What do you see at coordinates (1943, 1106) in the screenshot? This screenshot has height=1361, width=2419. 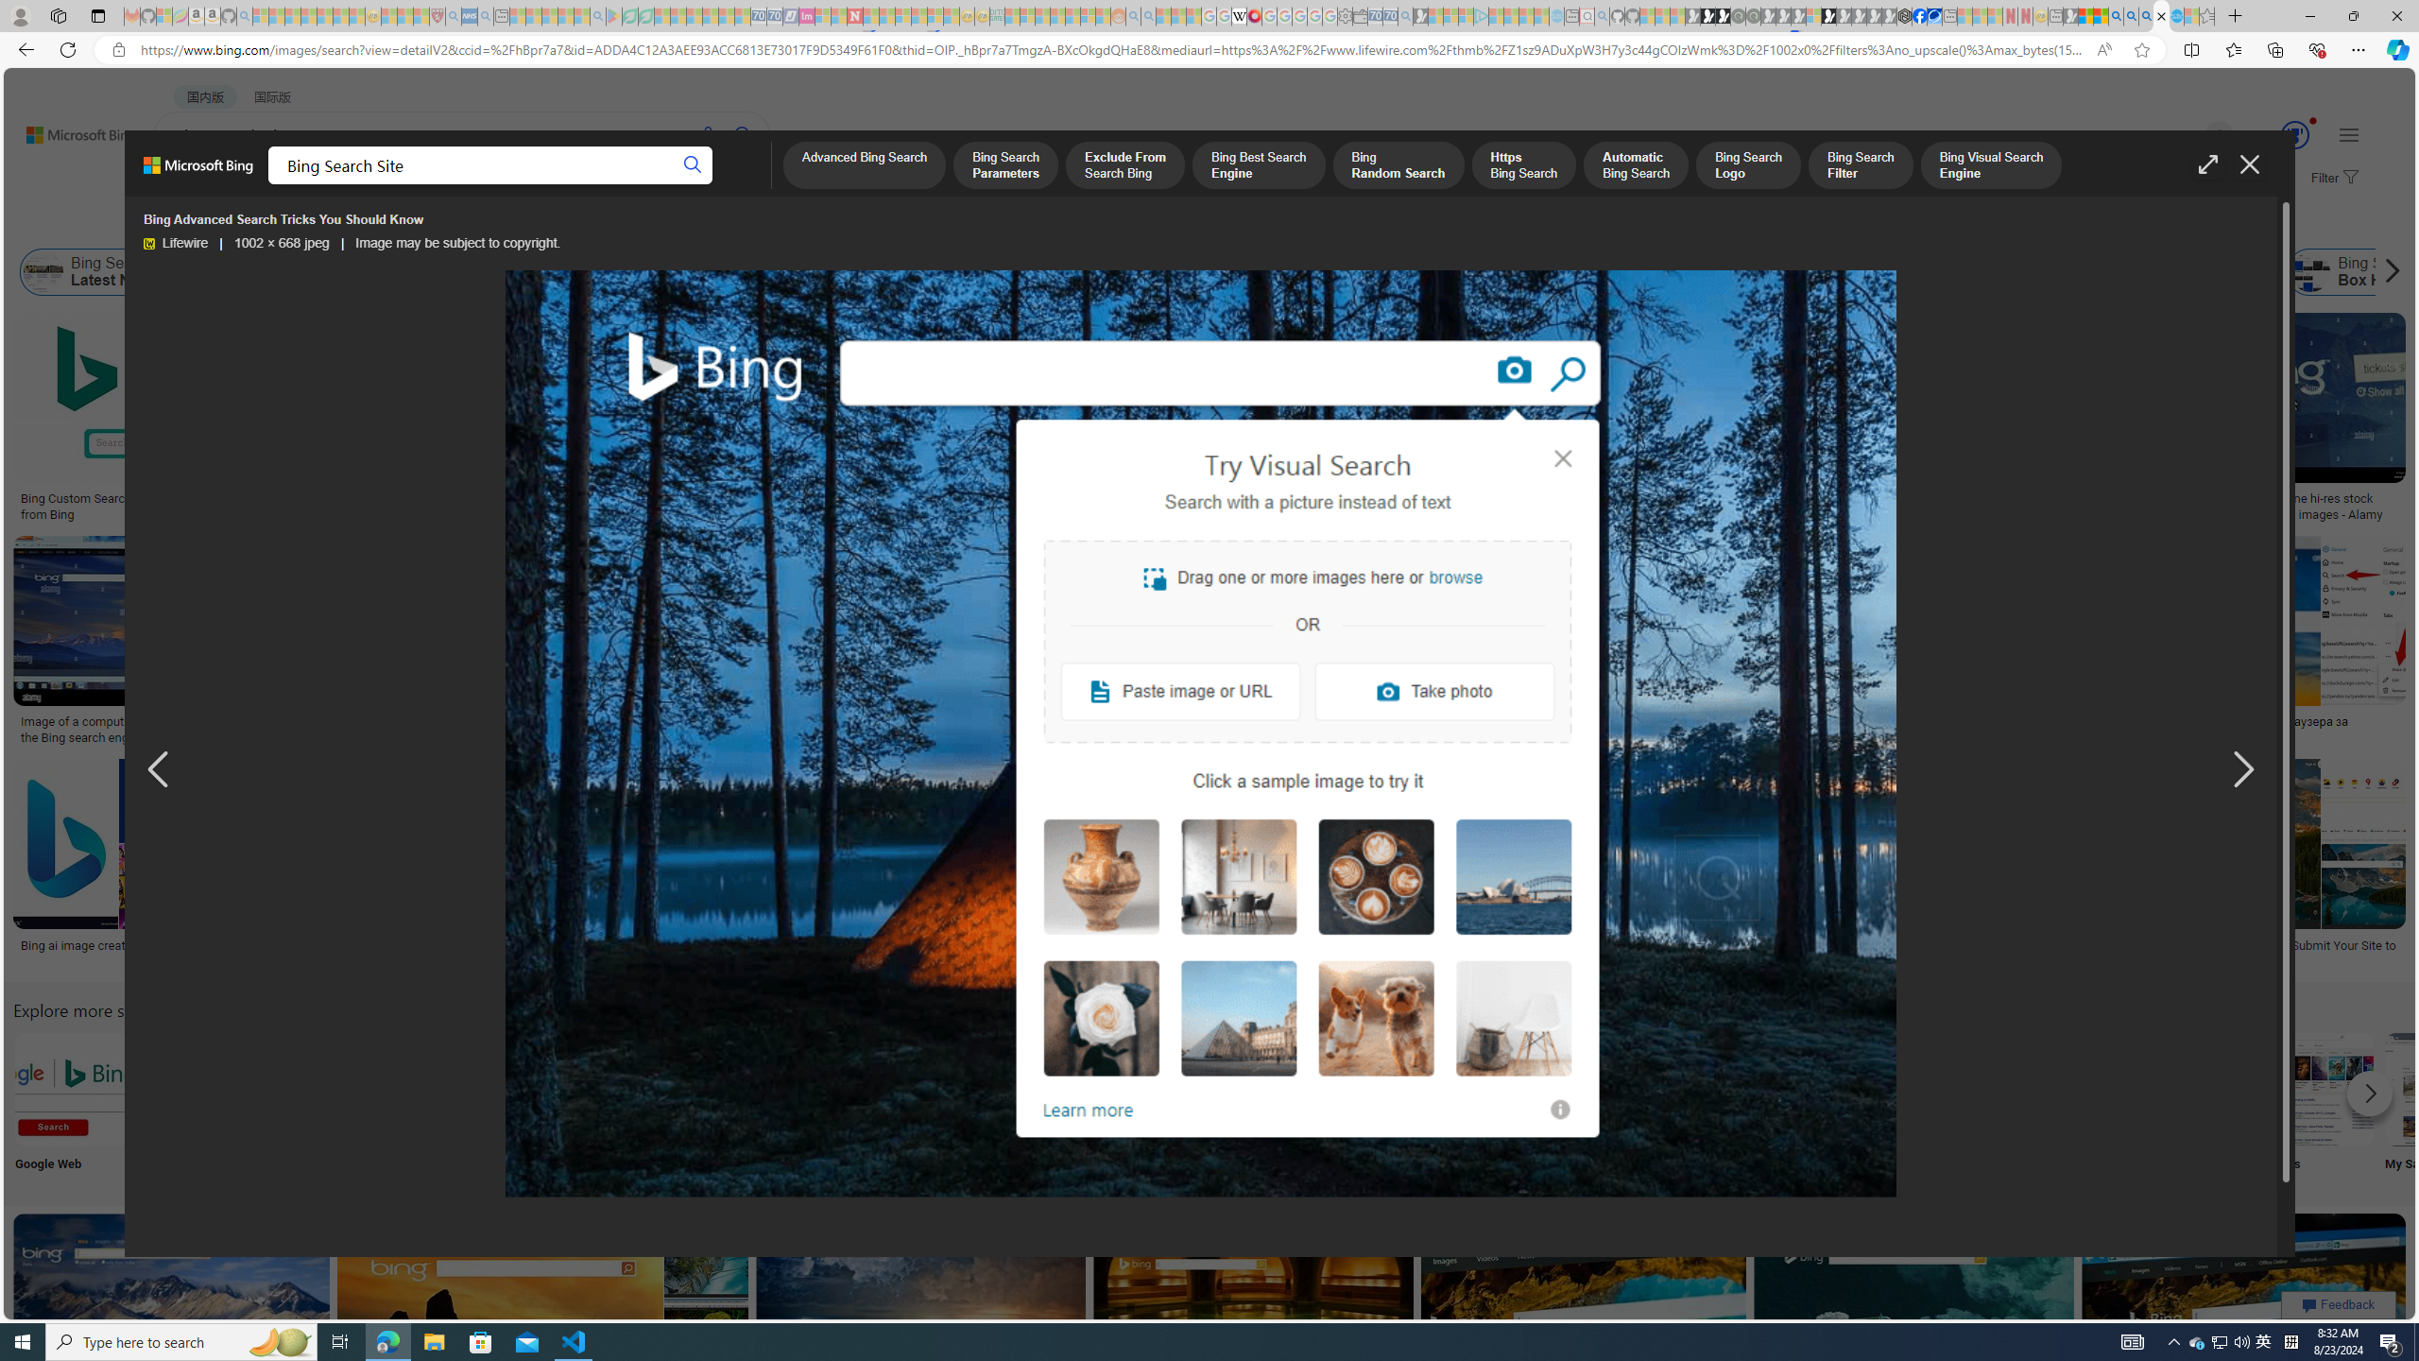 I see `New` at bounding box center [1943, 1106].